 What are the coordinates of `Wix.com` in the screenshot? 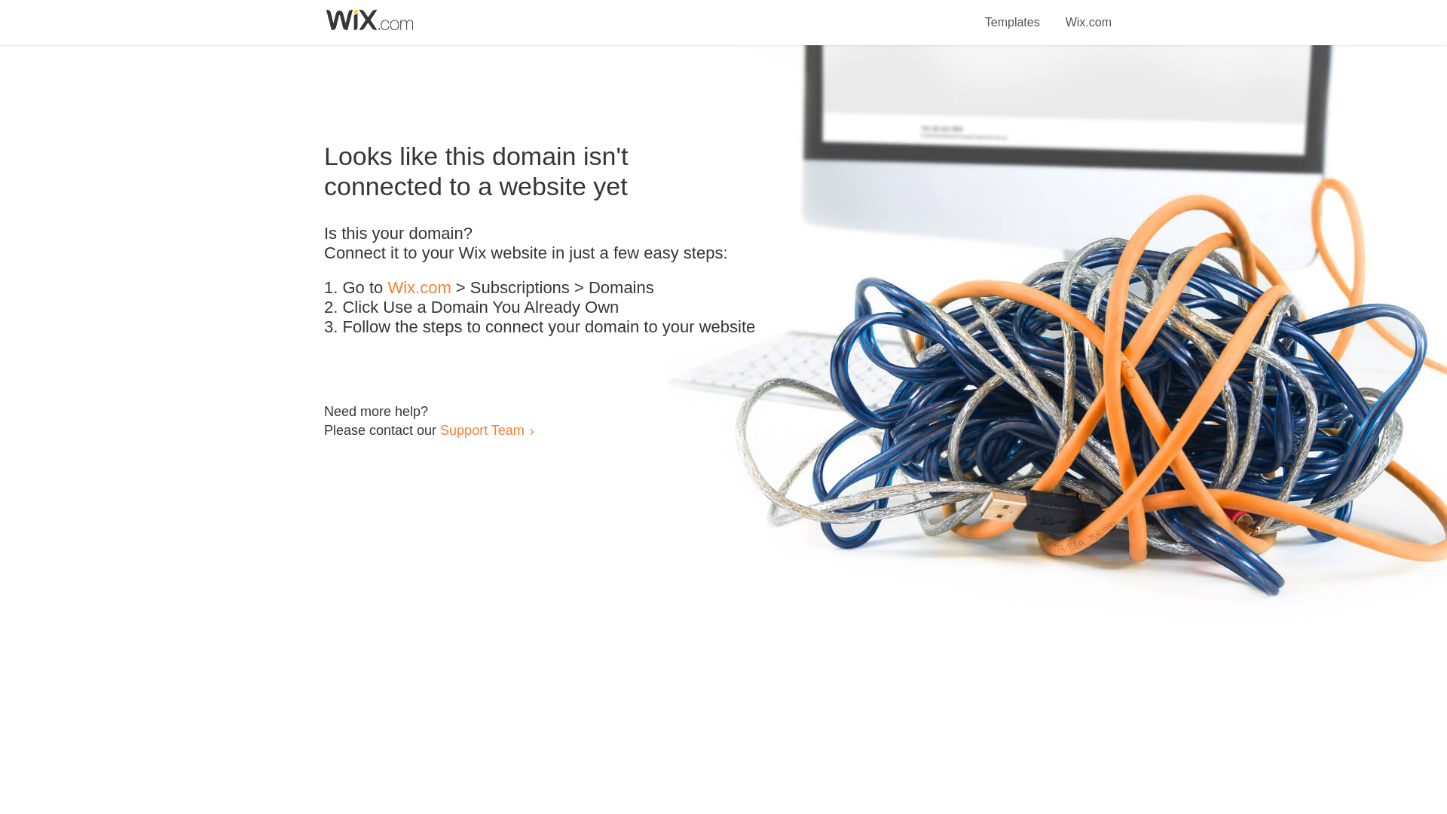 It's located at (419, 288).